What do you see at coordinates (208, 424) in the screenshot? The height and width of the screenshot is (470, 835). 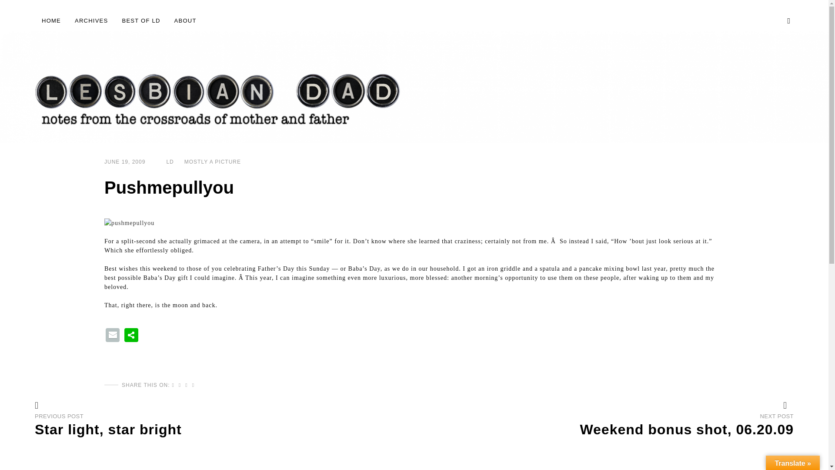 I see `ARCHIVES` at bounding box center [208, 424].